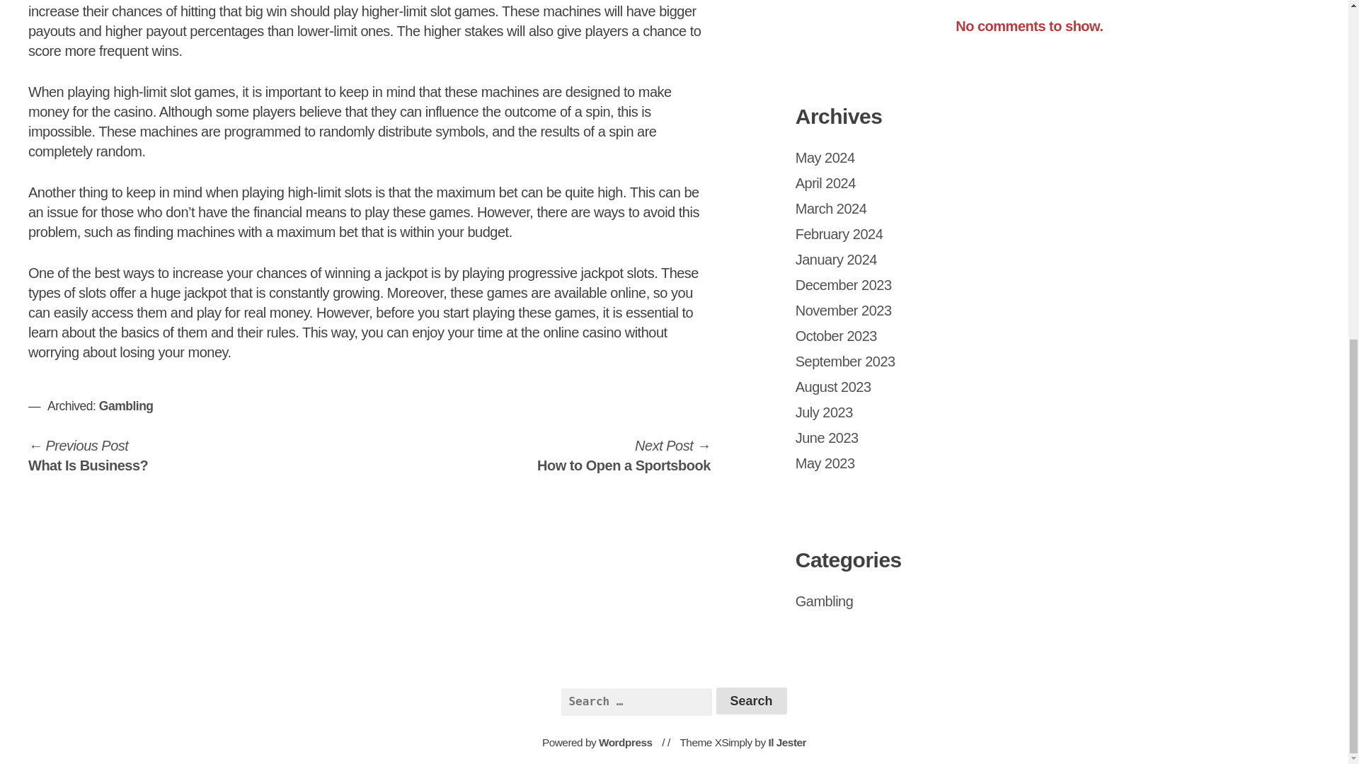 The image size is (1359, 764). What do you see at coordinates (824, 601) in the screenshot?
I see `September 2023` at bounding box center [824, 601].